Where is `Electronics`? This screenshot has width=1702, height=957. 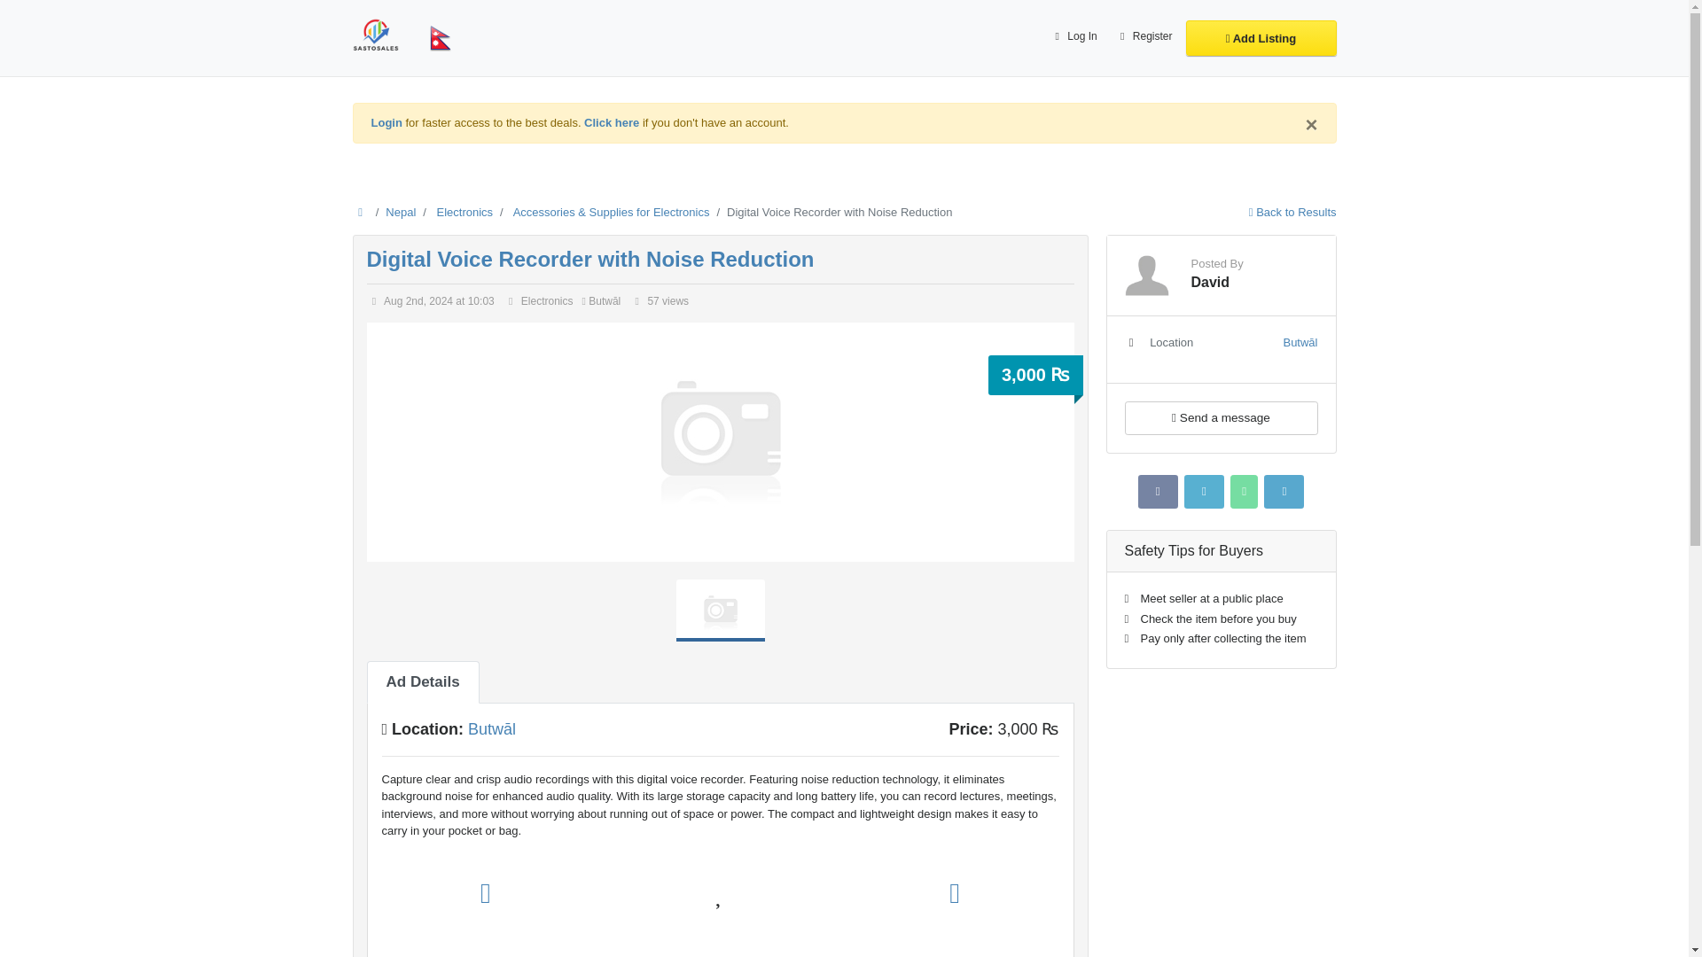
Electronics is located at coordinates (465, 213).